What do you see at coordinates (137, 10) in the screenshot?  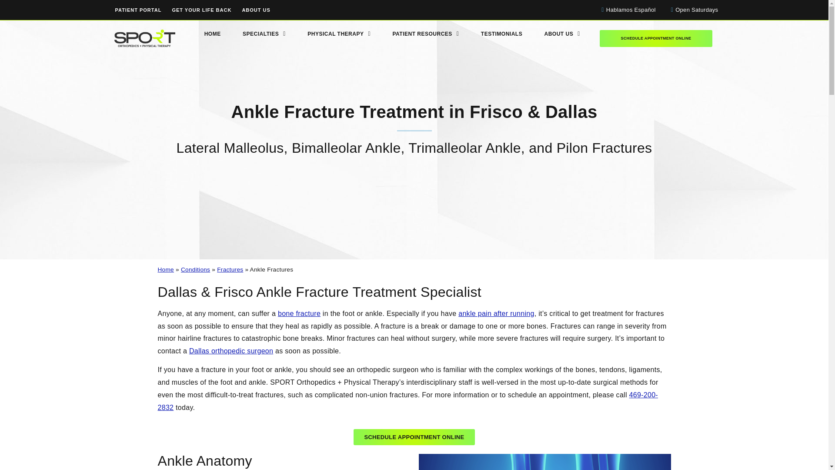 I see `PATIENT PORTAL` at bounding box center [137, 10].